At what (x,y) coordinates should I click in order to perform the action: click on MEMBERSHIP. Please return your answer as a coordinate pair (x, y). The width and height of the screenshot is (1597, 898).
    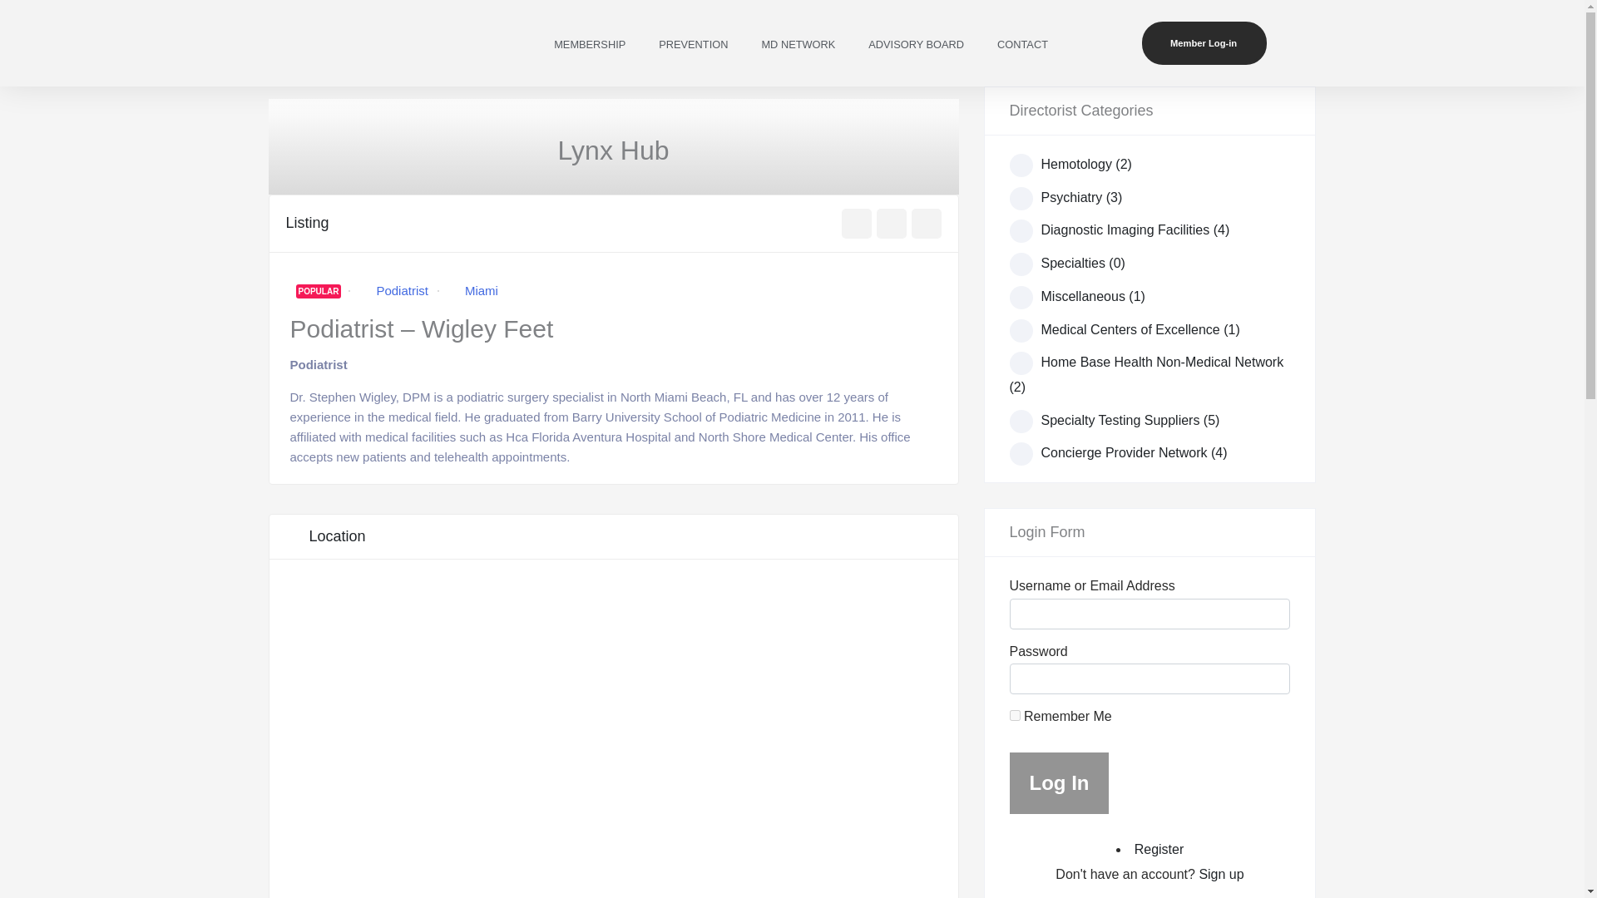
    Looking at the image, I should click on (589, 45).